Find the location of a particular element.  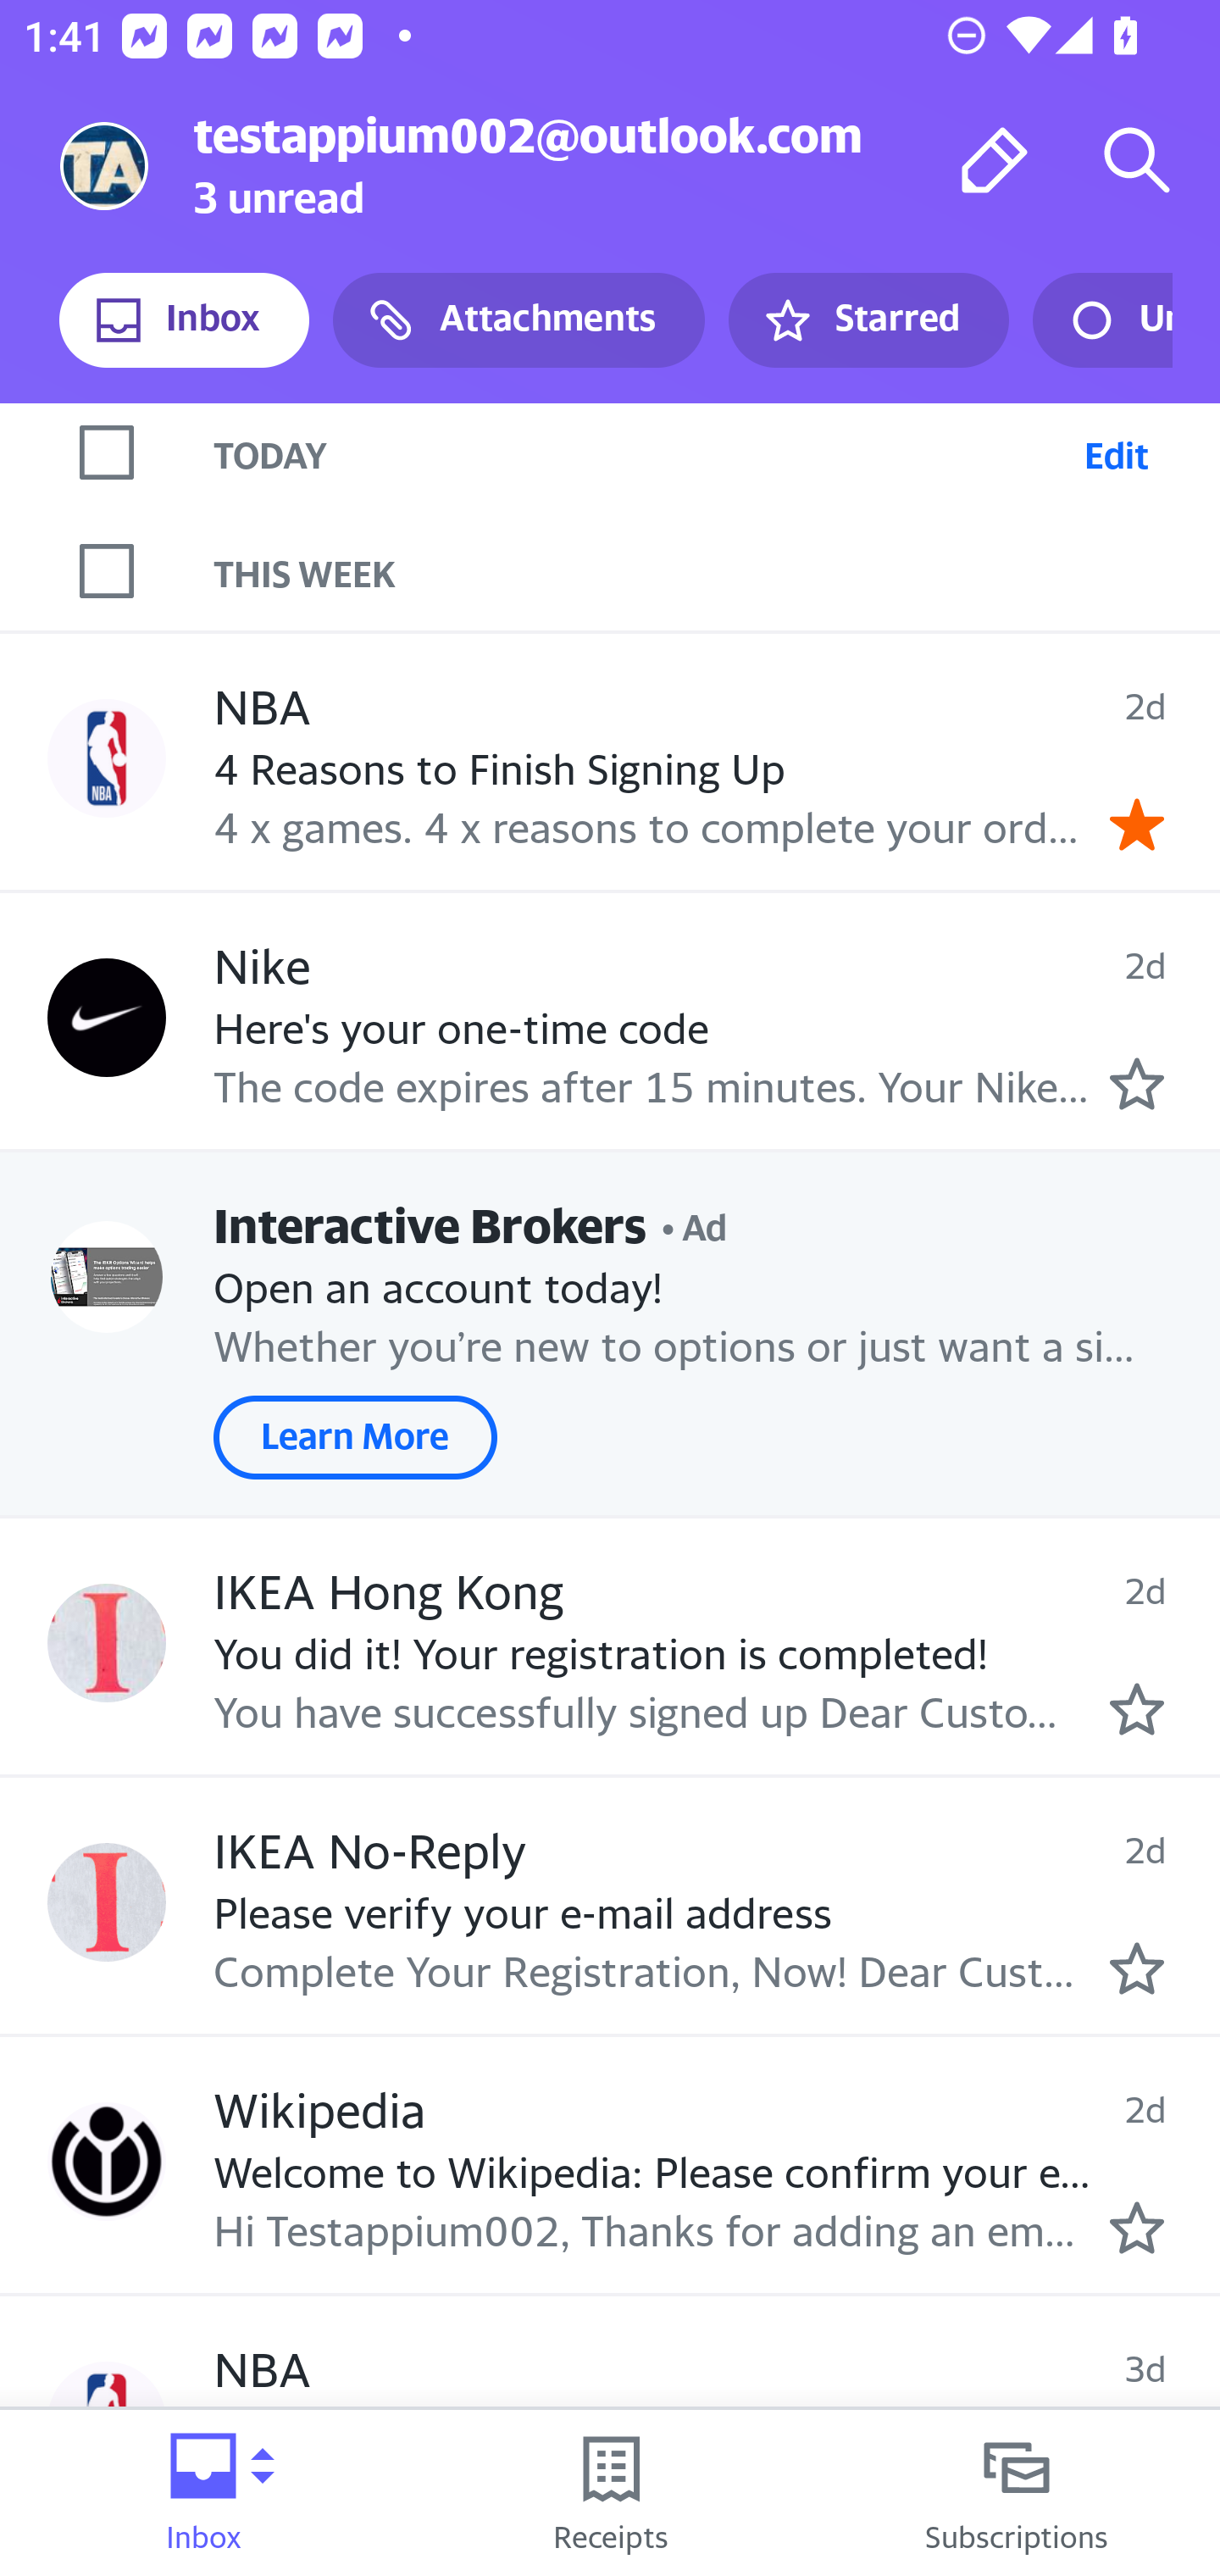

Profile
Wikipedia is located at coordinates (107, 2161).